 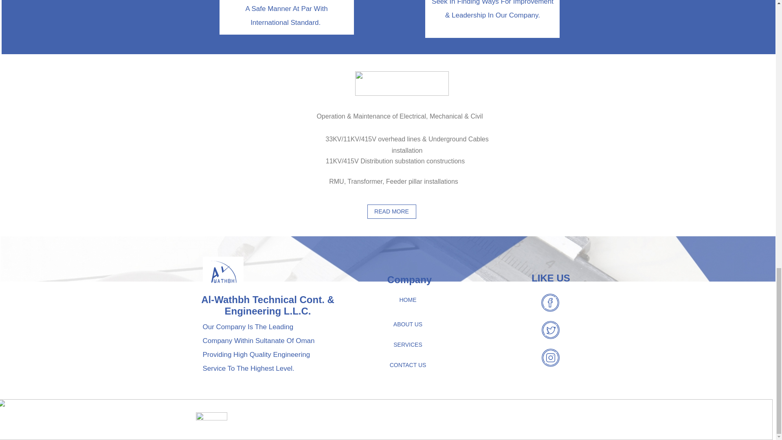 I want to click on HOME, so click(x=408, y=300).